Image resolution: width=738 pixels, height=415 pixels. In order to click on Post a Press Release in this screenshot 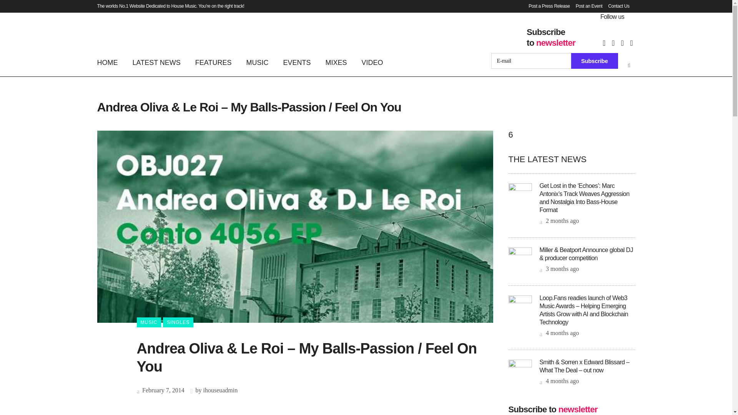, I will do `click(546, 6)`.